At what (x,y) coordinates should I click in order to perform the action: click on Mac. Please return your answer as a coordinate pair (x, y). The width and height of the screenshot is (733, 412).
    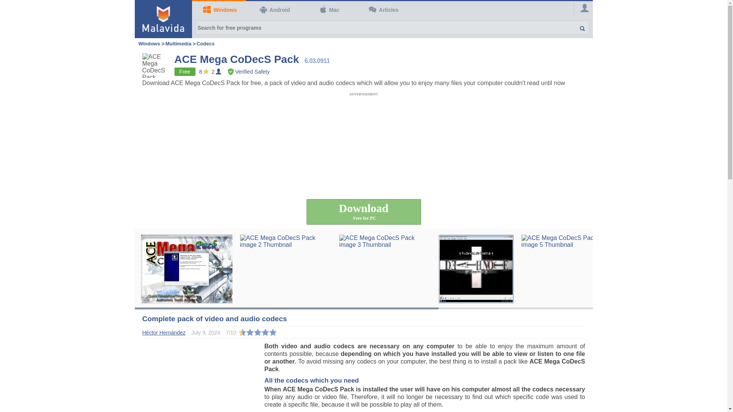
    Looking at the image, I should click on (328, 10).